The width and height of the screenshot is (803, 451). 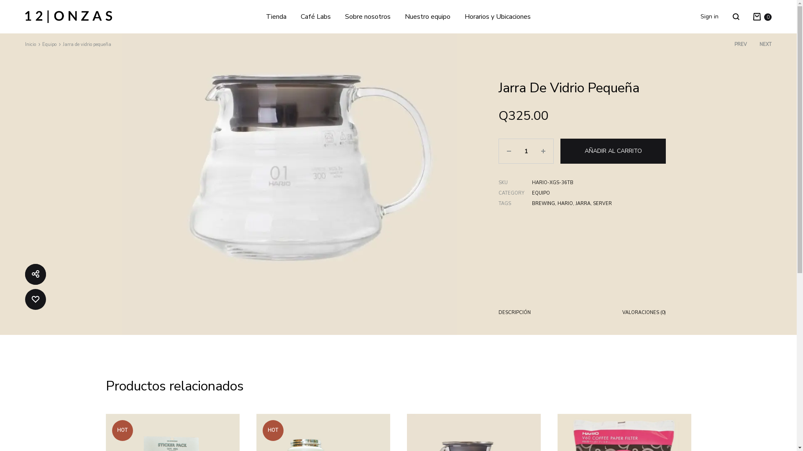 What do you see at coordinates (498, 17) in the screenshot?
I see `Horarios y Ubicaciones` at bounding box center [498, 17].